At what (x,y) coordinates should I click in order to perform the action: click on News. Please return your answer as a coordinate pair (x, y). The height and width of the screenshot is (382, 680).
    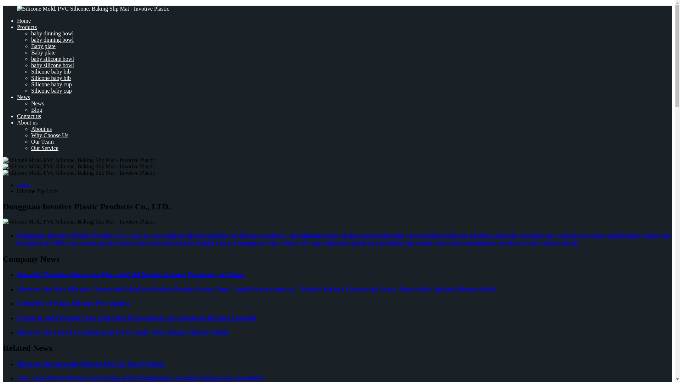
    Looking at the image, I should click on (23, 97).